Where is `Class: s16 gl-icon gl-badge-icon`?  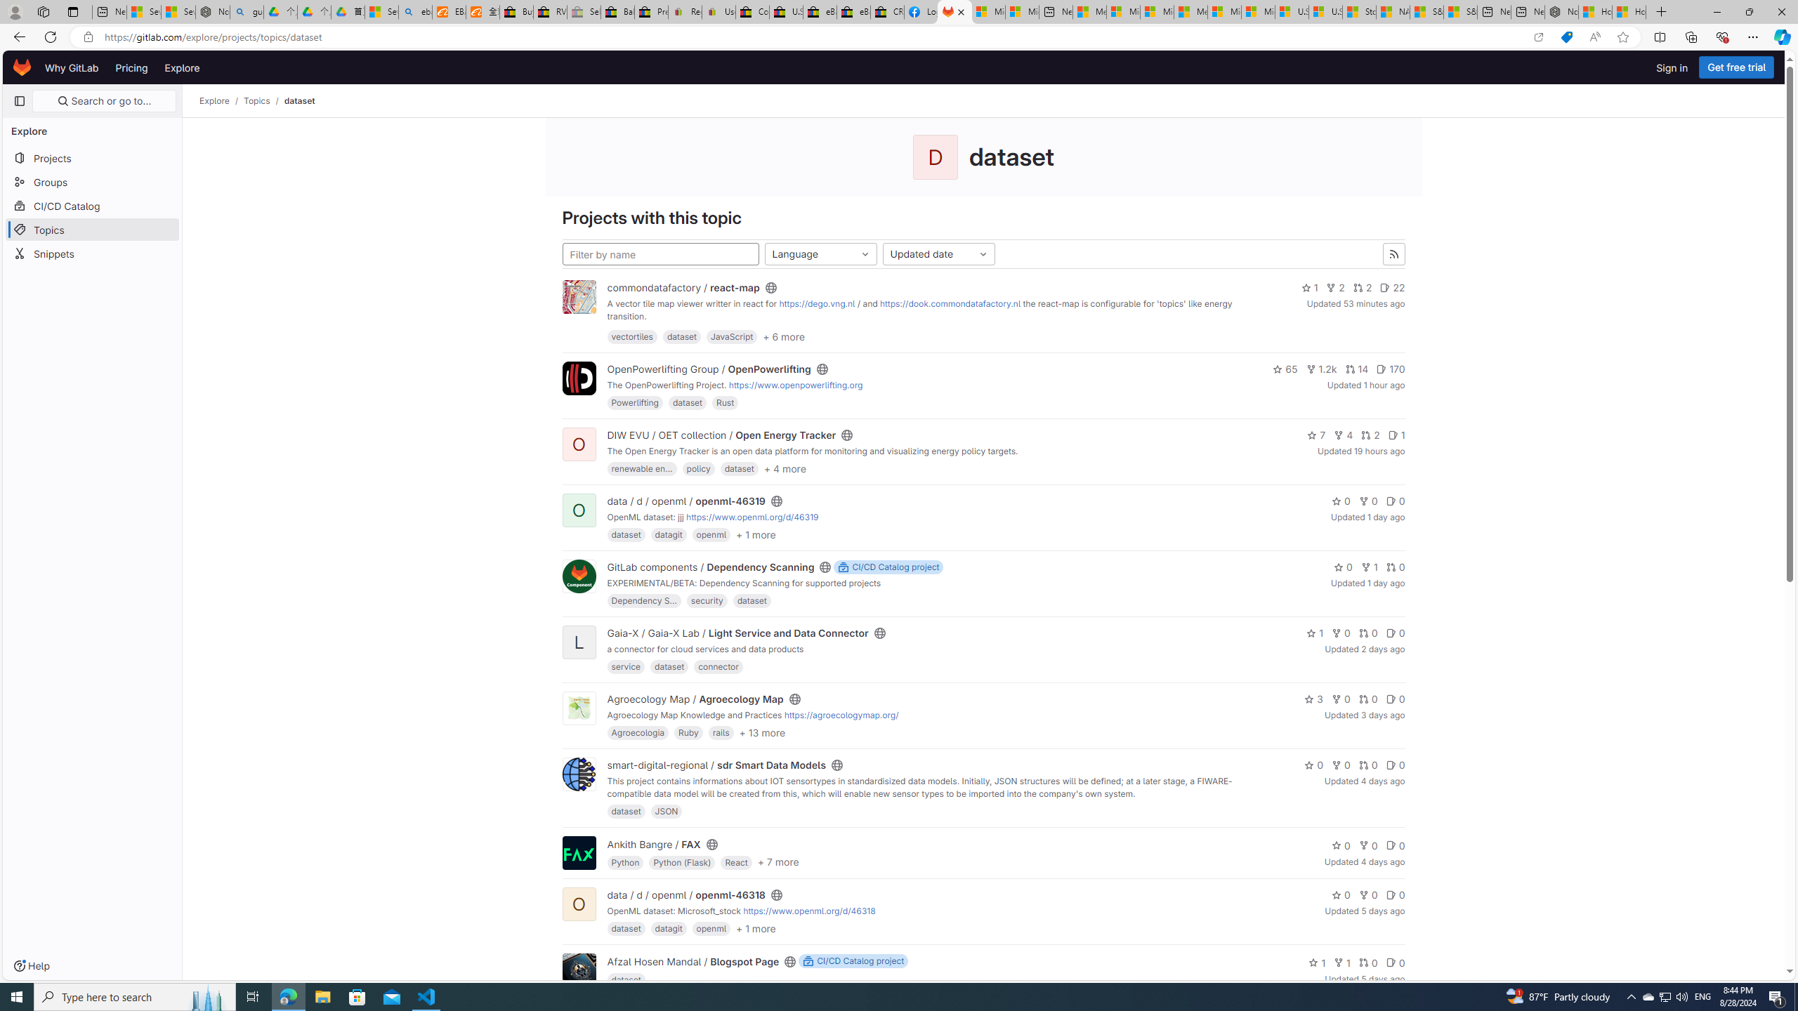 Class: s16 gl-icon gl-badge-icon is located at coordinates (808, 961).